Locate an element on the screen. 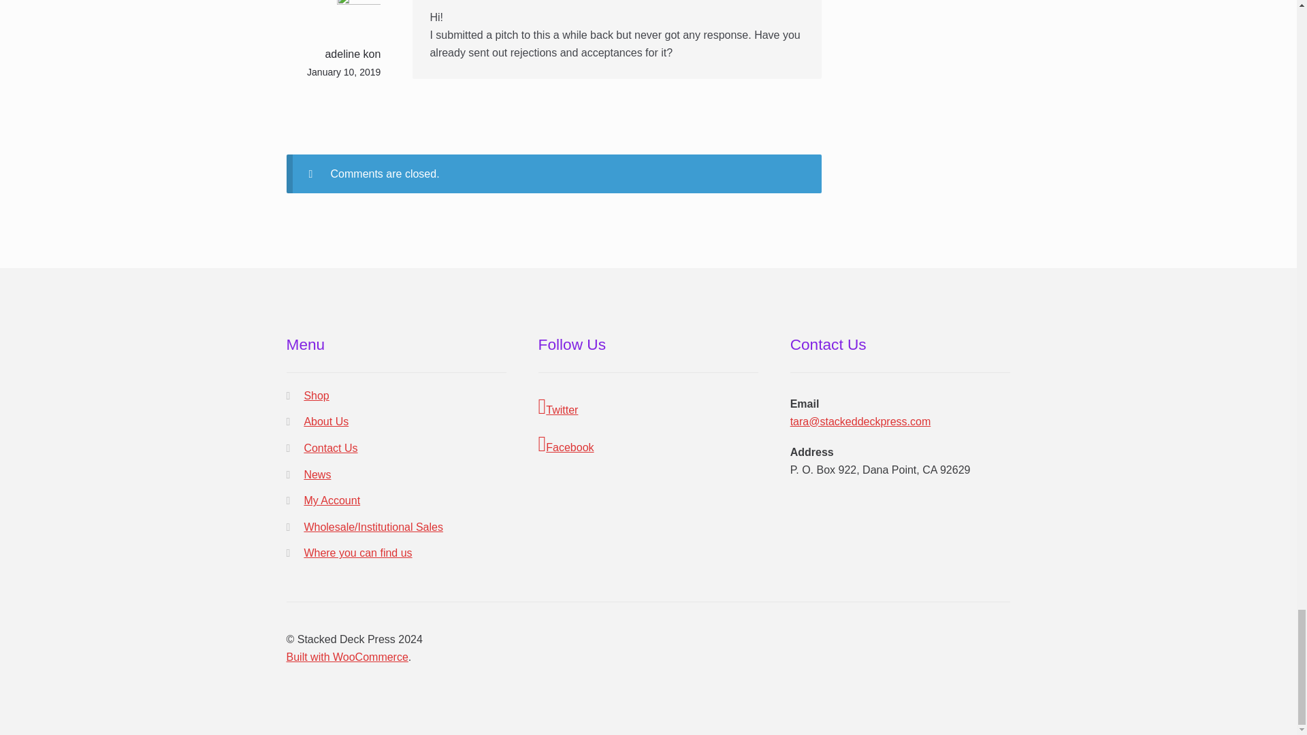  Visit Stacked Deck Press on Twitter is located at coordinates (649, 407).